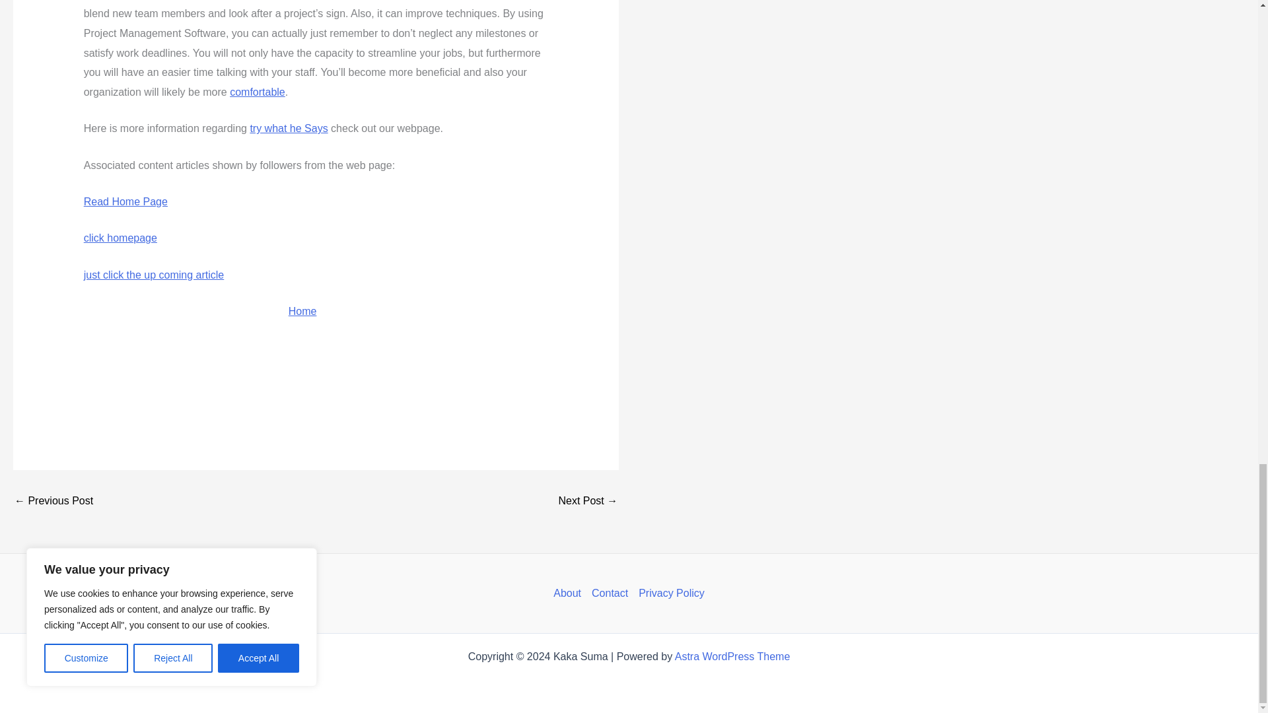 This screenshot has height=713, width=1268. What do you see at coordinates (53, 500) in the screenshot?
I see `Spending in Property` at bounding box center [53, 500].